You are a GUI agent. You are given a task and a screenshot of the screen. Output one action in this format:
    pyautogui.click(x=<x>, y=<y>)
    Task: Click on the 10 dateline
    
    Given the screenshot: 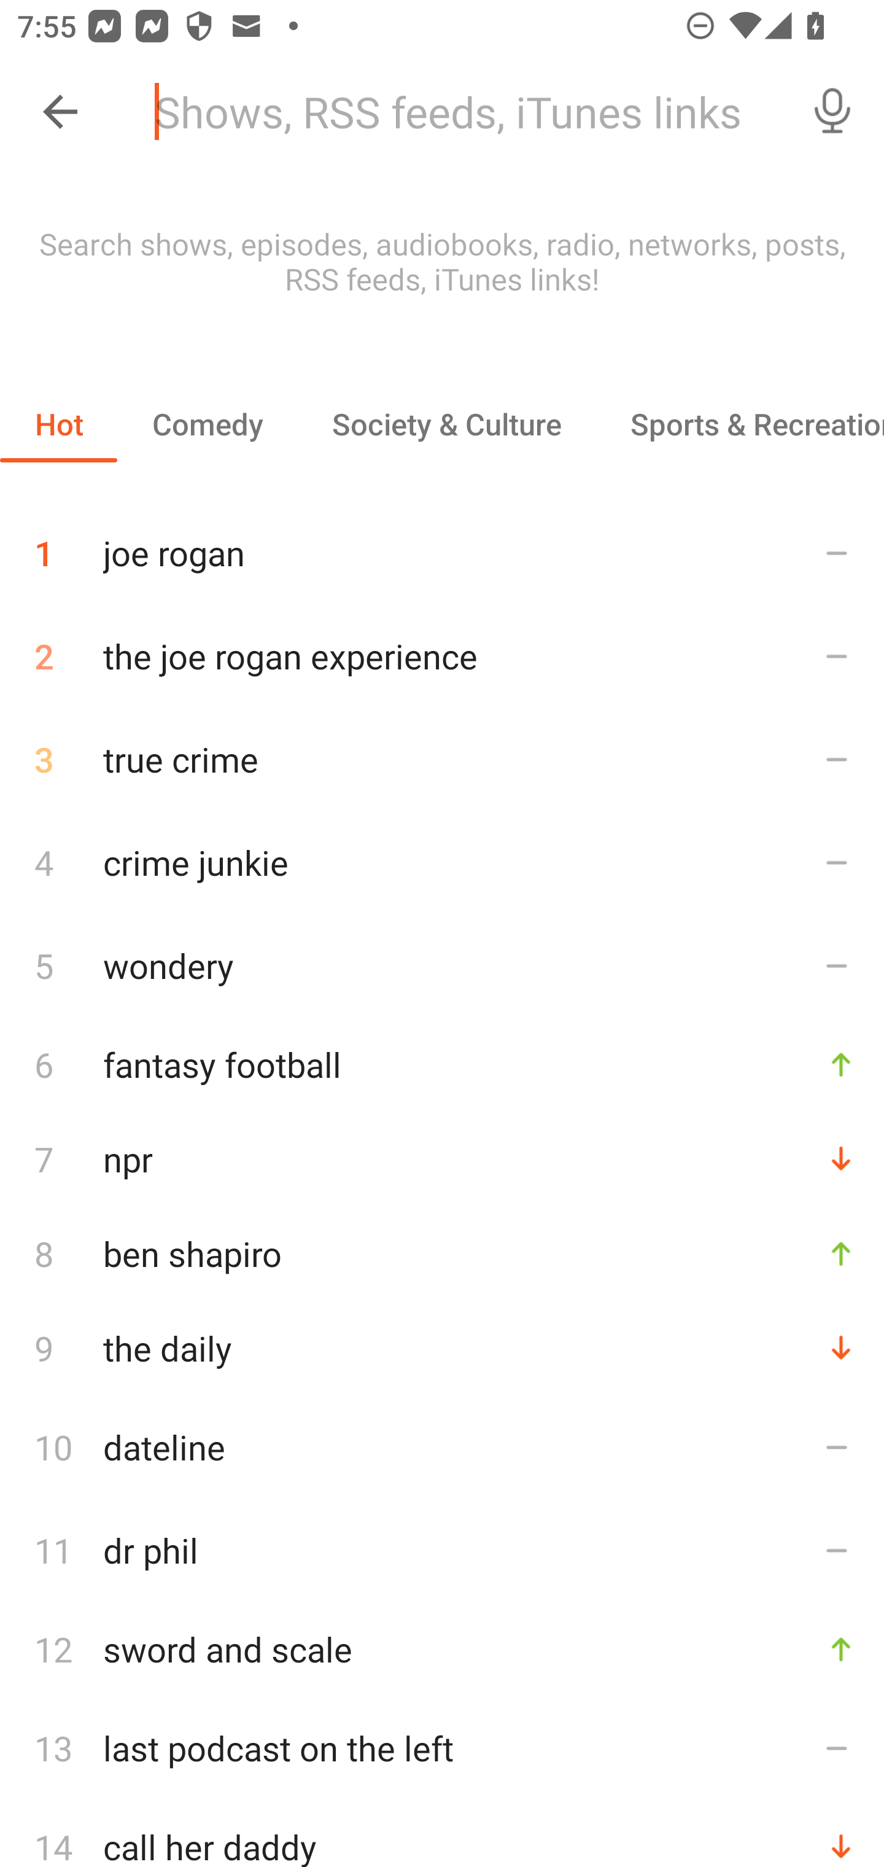 What is the action you would take?
    pyautogui.click(x=442, y=1447)
    